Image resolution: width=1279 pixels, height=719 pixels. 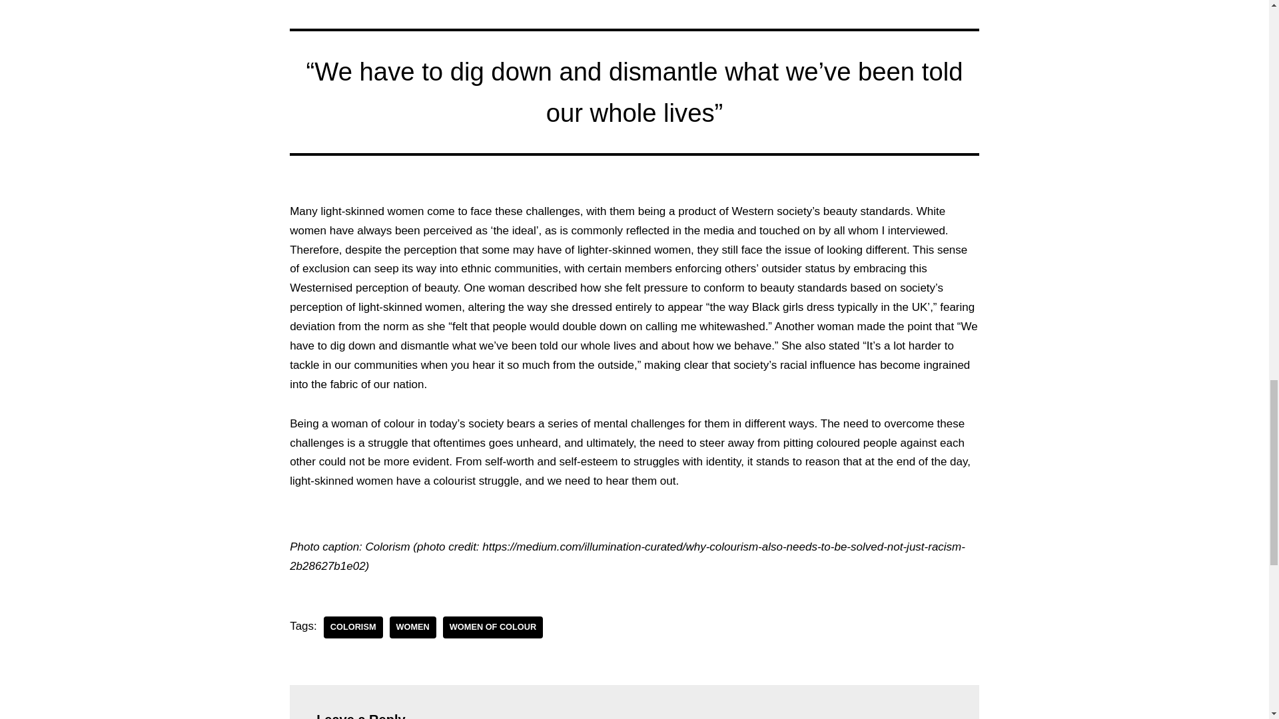 What do you see at coordinates (492, 627) in the screenshot?
I see `women of colour` at bounding box center [492, 627].